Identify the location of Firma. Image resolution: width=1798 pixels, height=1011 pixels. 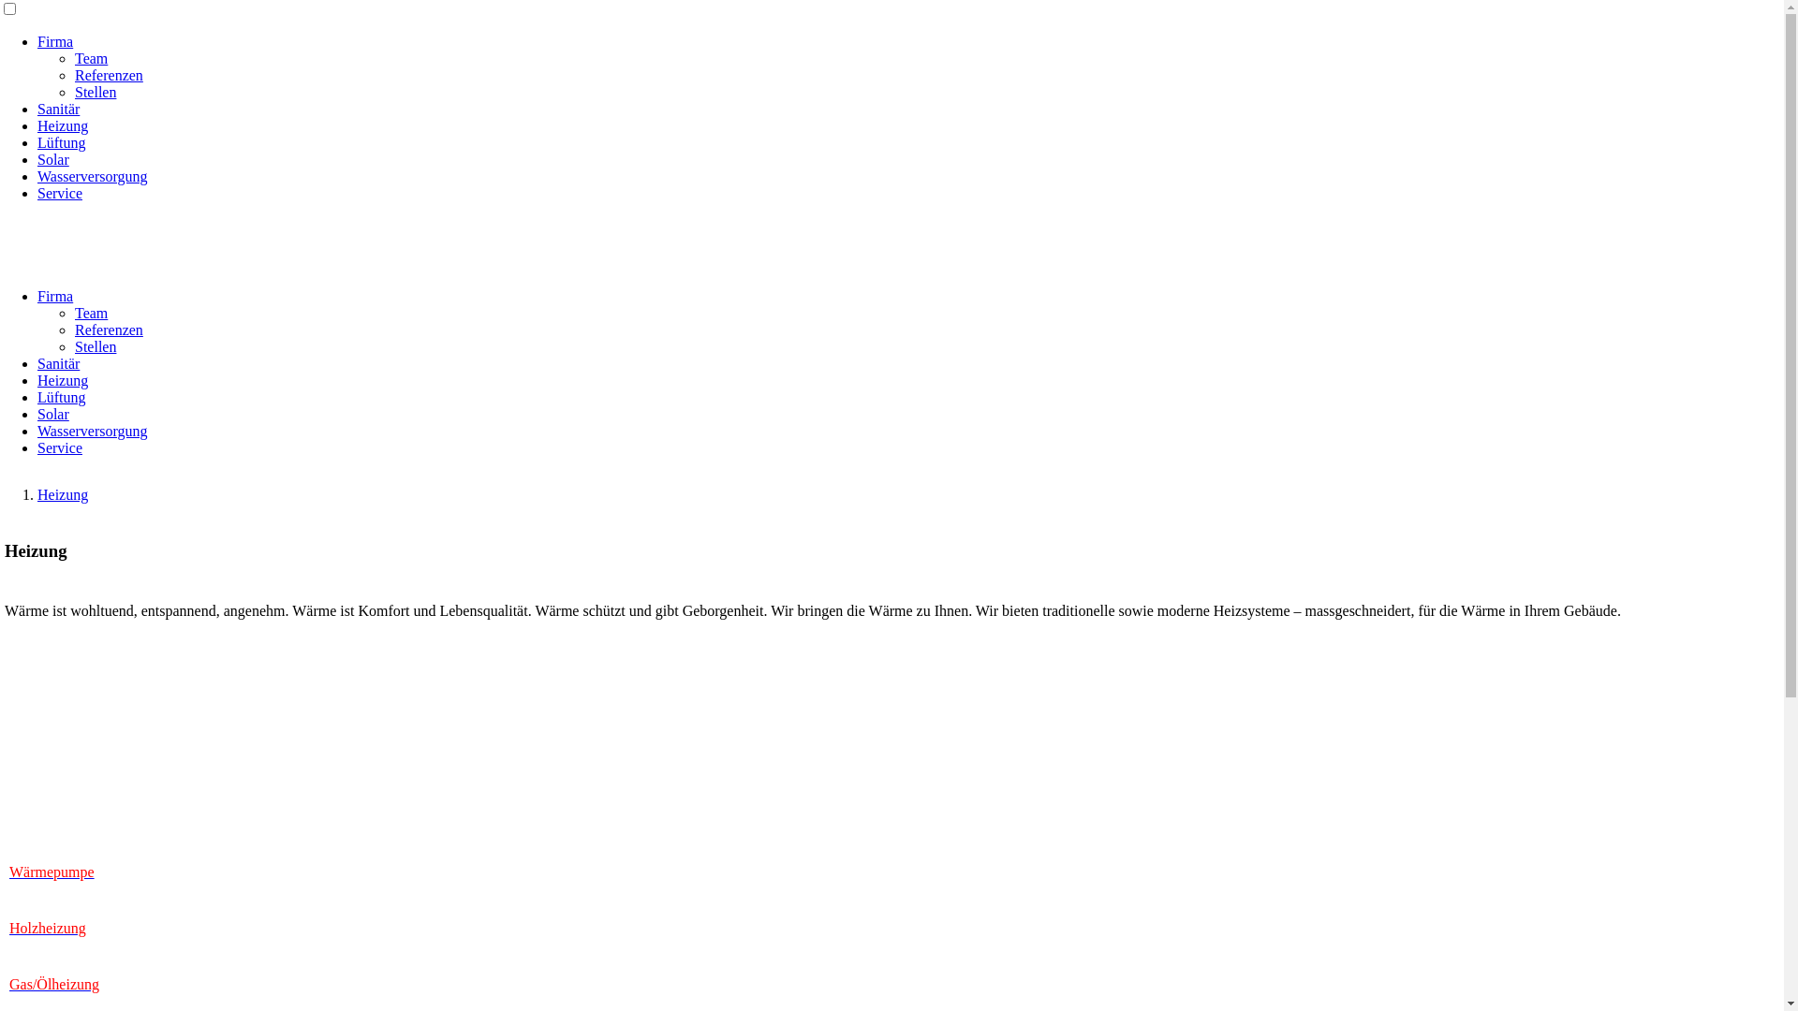
(55, 296).